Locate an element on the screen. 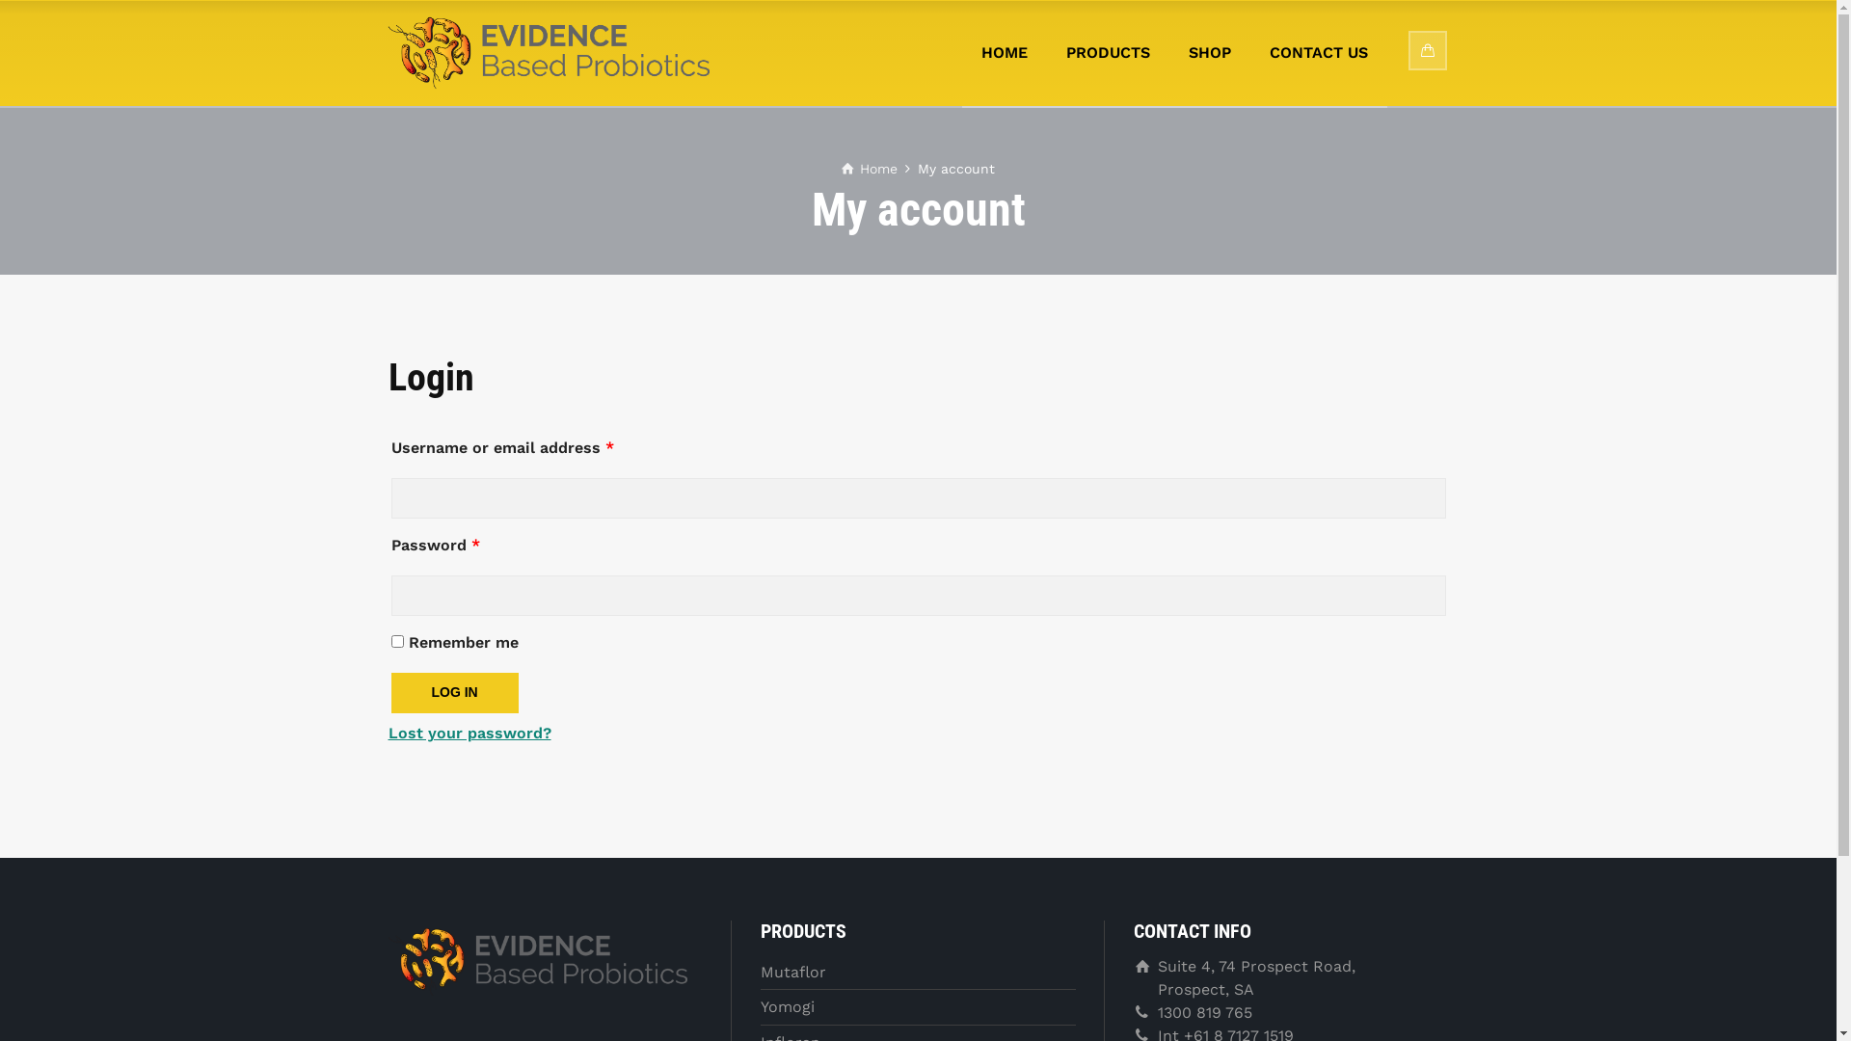  LOG IN is located at coordinates (455, 693).